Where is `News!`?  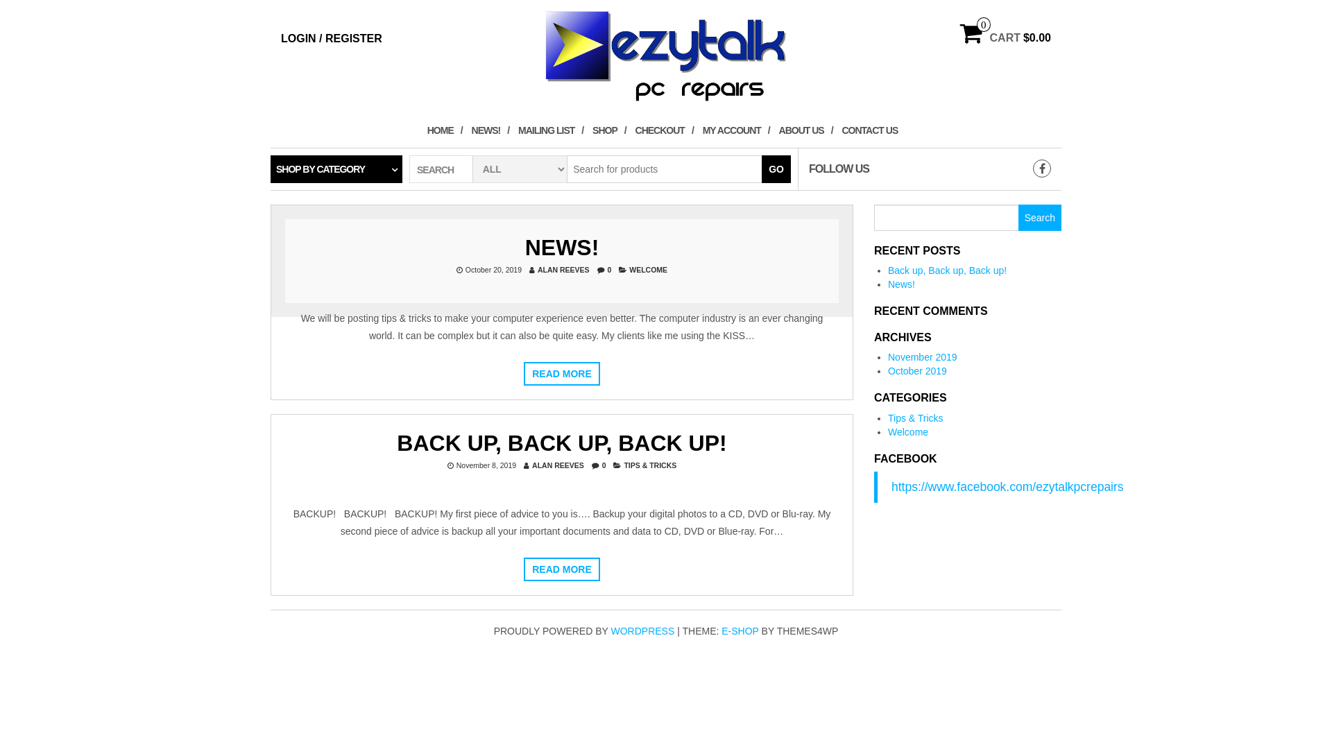
News! is located at coordinates (902, 284).